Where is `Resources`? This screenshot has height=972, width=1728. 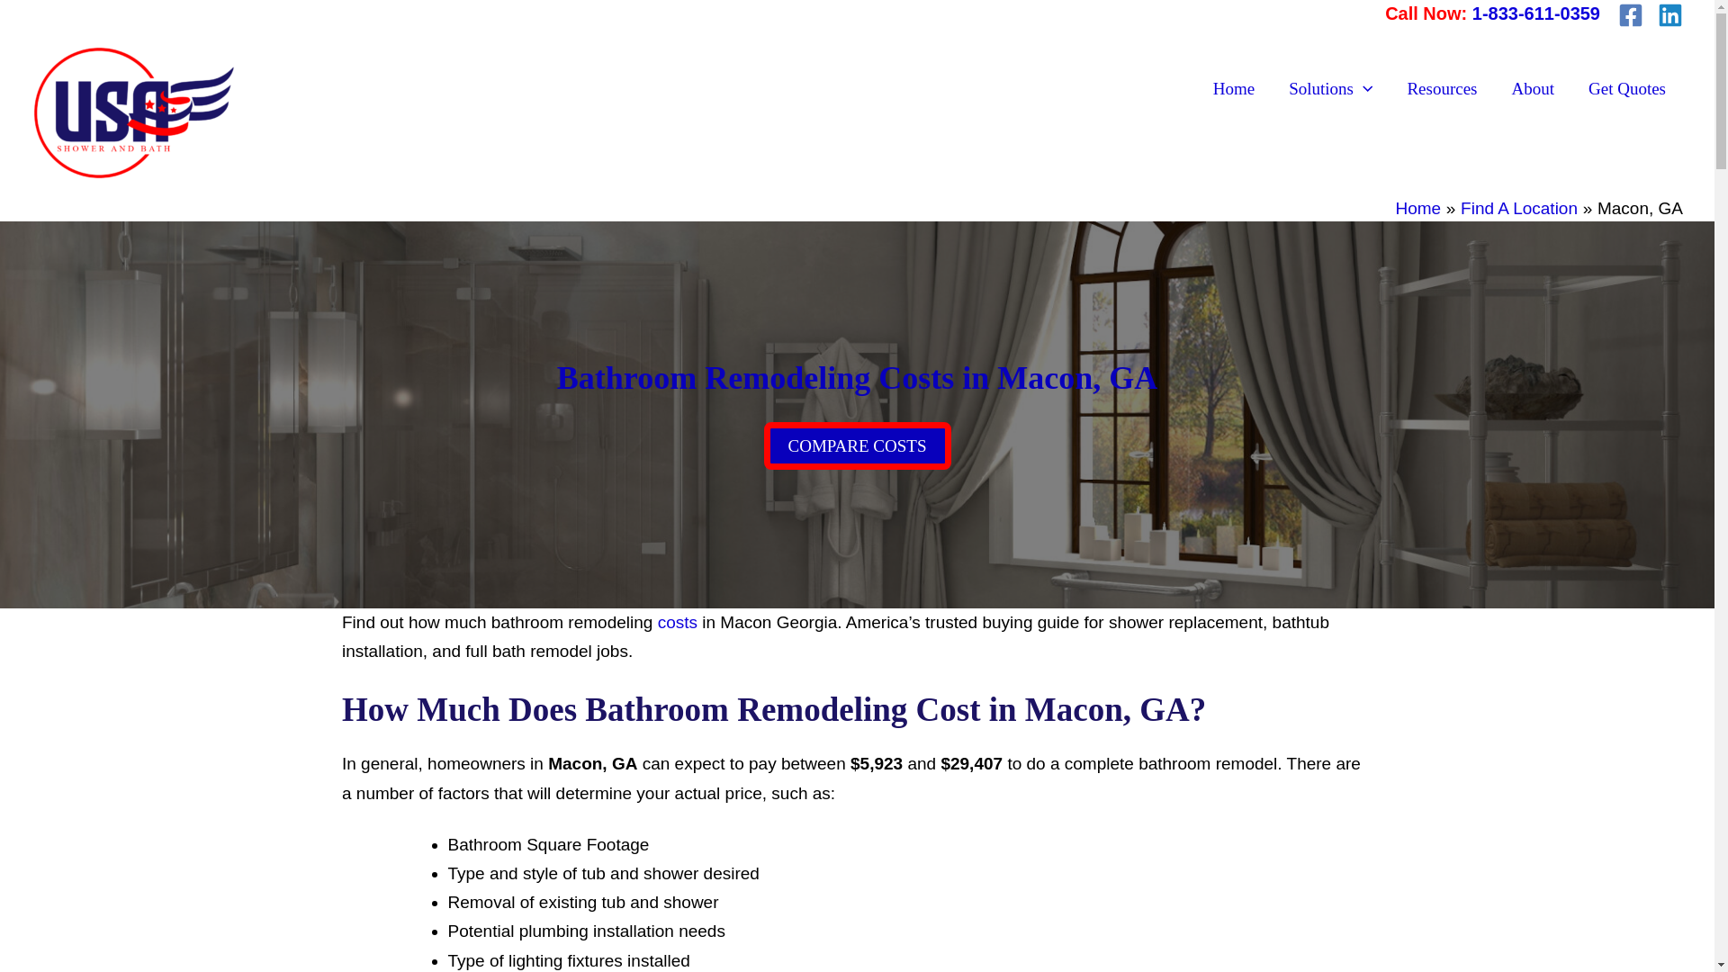
Resources is located at coordinates (1442, 89).